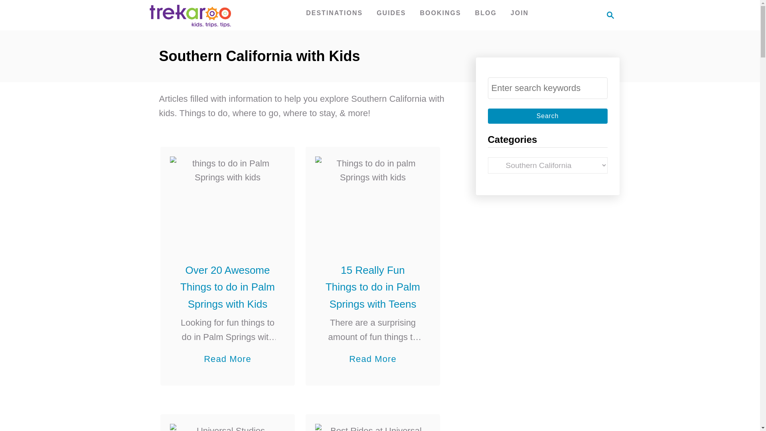  I want to click on 15 Really Fun Things to do in Palm Springs with Teens, so click(373, 287).